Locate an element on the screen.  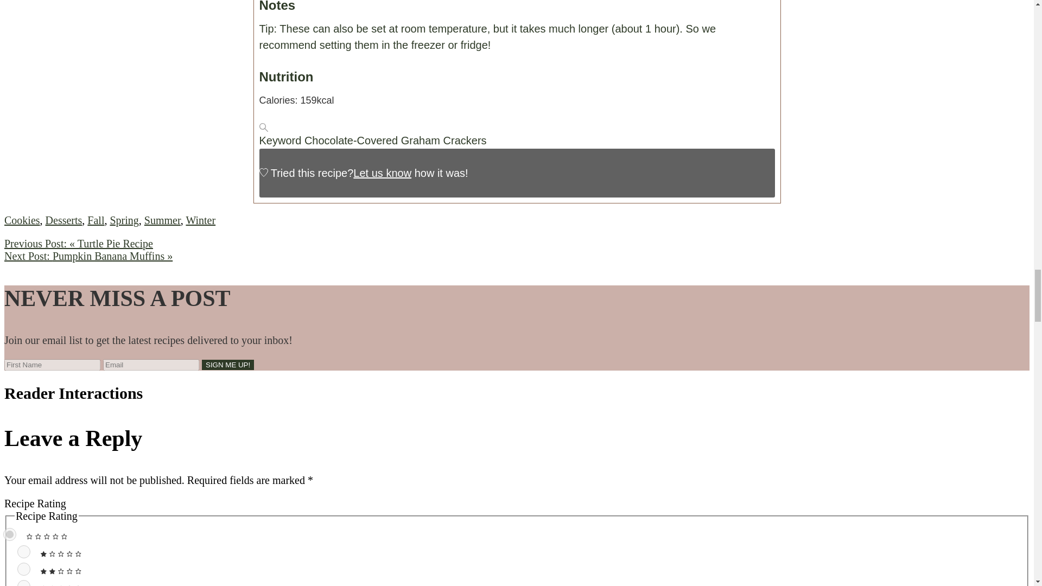
0 is located at coordinates (10, 534).